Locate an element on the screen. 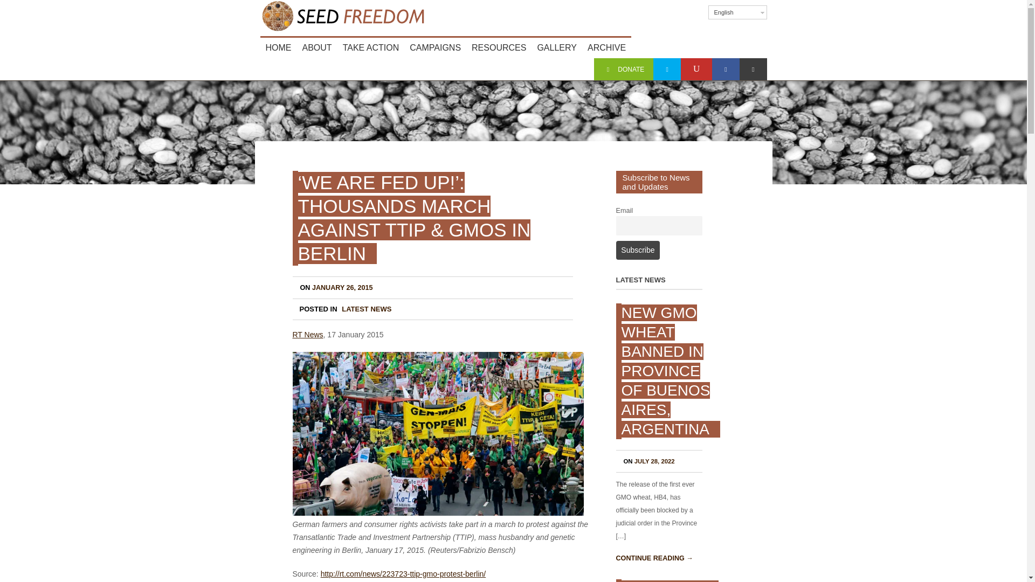 The width and height of the screenshot is (1035, 582). RESOURCES is located at coordinates (499, 48).